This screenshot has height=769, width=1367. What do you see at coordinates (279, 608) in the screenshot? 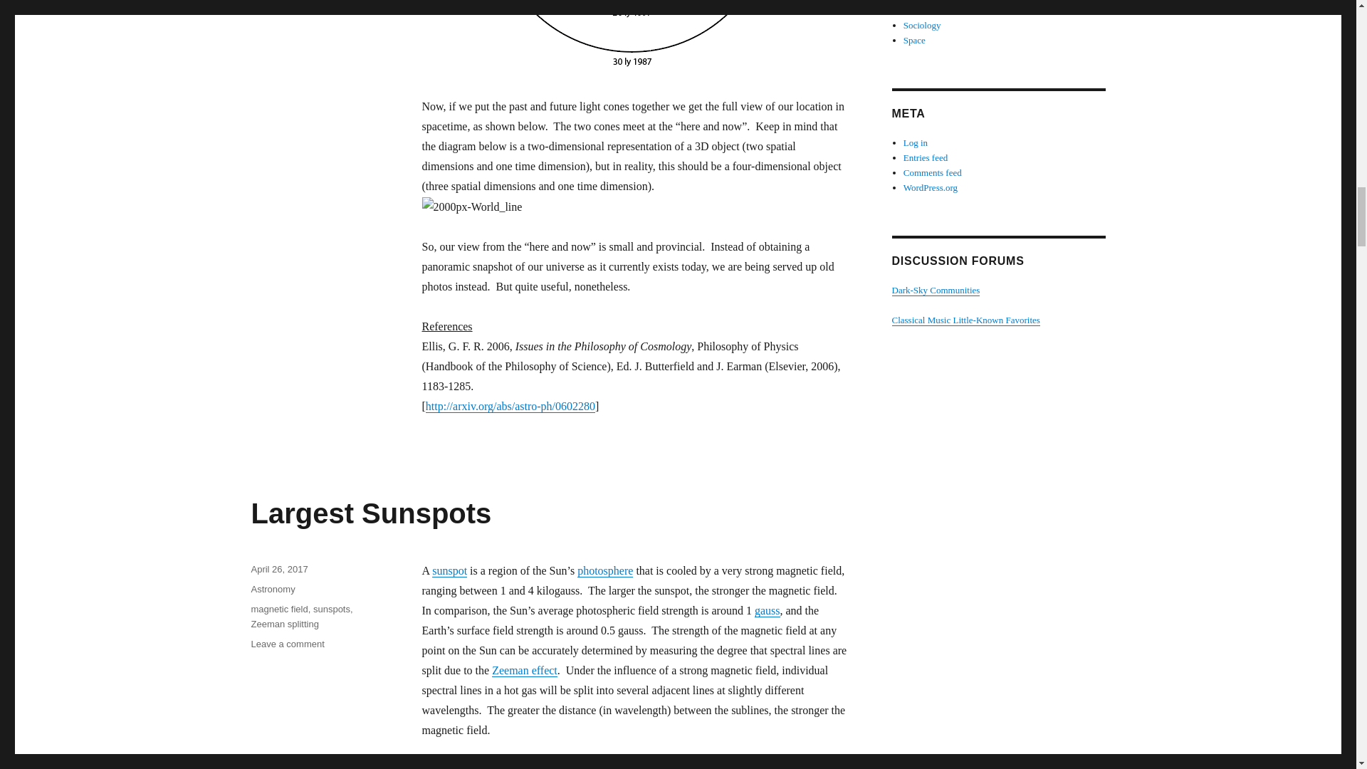
I see `sunspots` at bounding box center [279, 608].